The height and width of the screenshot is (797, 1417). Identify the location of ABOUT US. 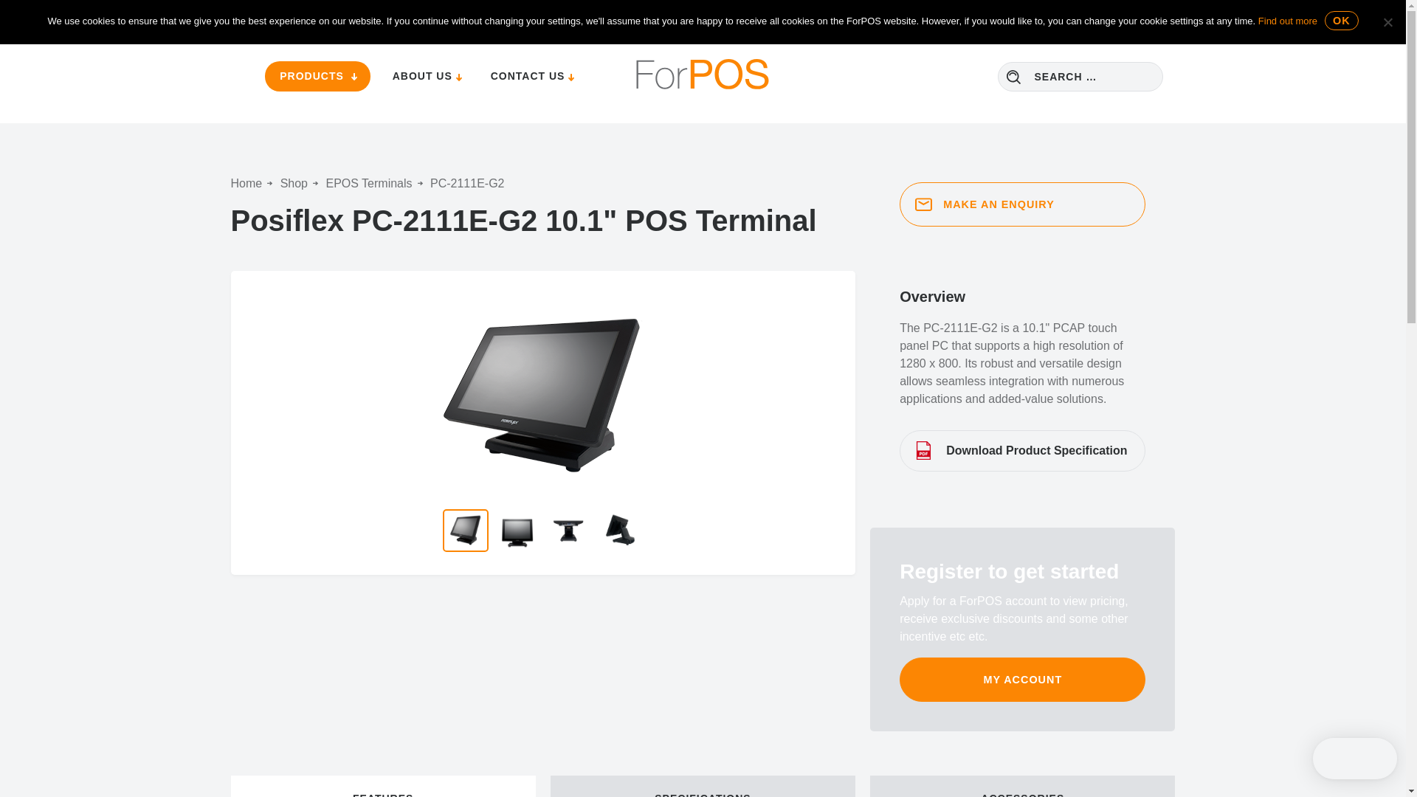
(425, 75).